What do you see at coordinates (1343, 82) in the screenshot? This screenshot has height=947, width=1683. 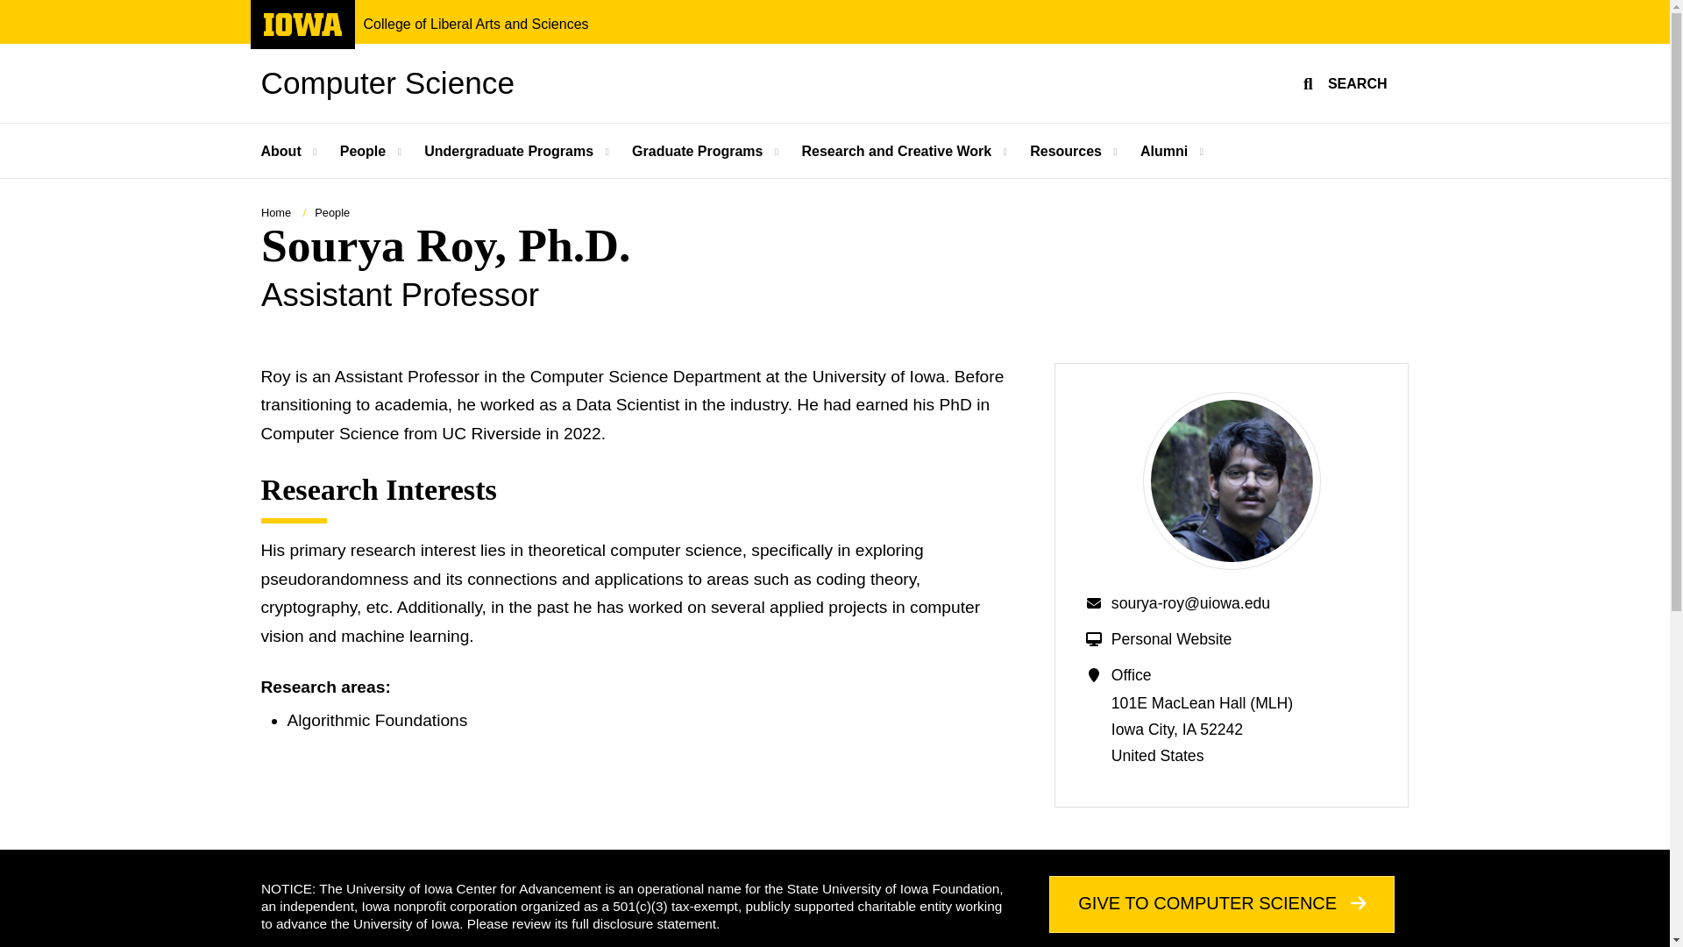 I see `College of Liberal Arts and Sciences` at bounding box center [1343, 82].